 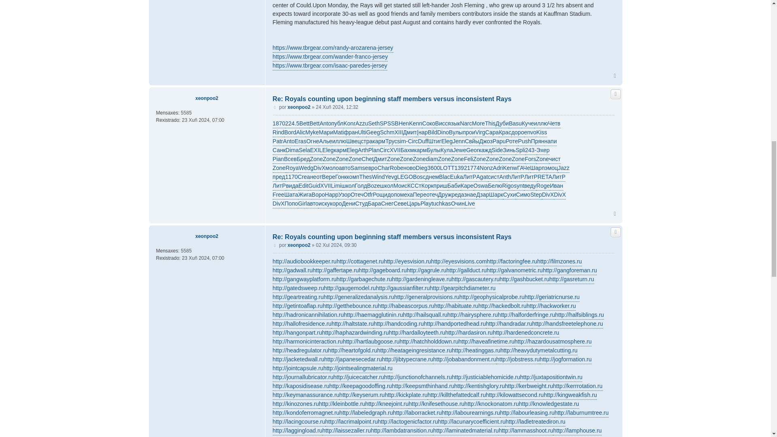 I want to click on Arriba, so click(x=616, y=213).